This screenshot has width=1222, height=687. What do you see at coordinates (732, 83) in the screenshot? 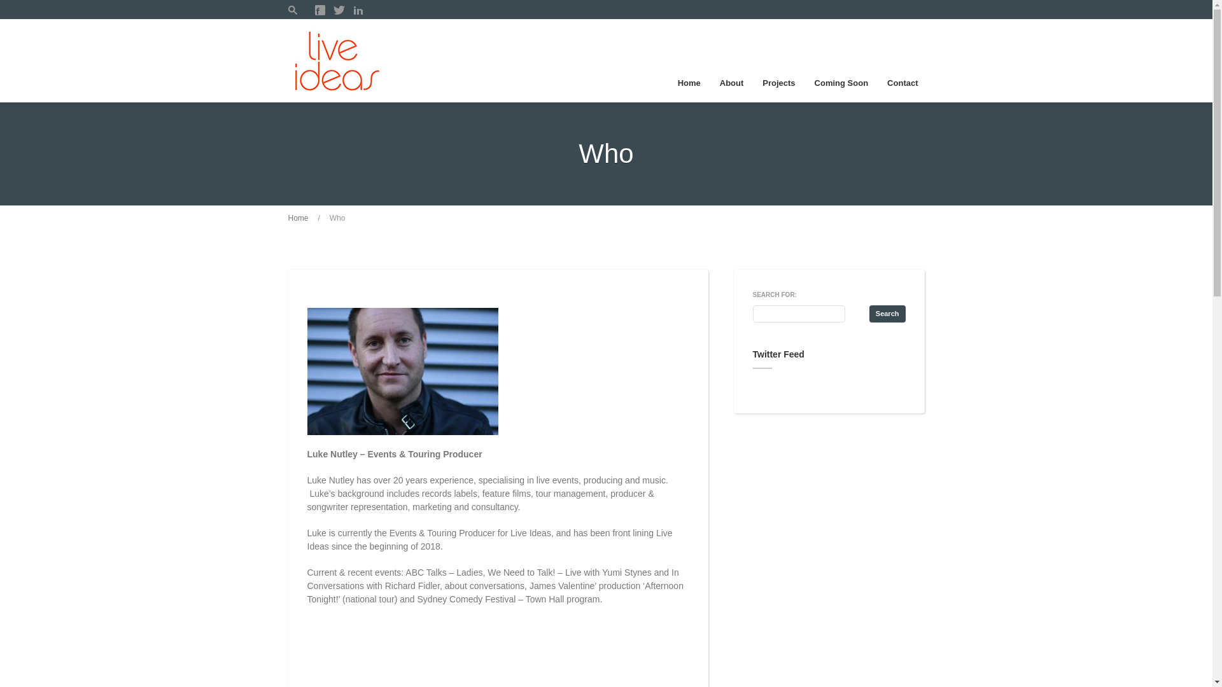
I see `About` at bounding box center [732, 83].